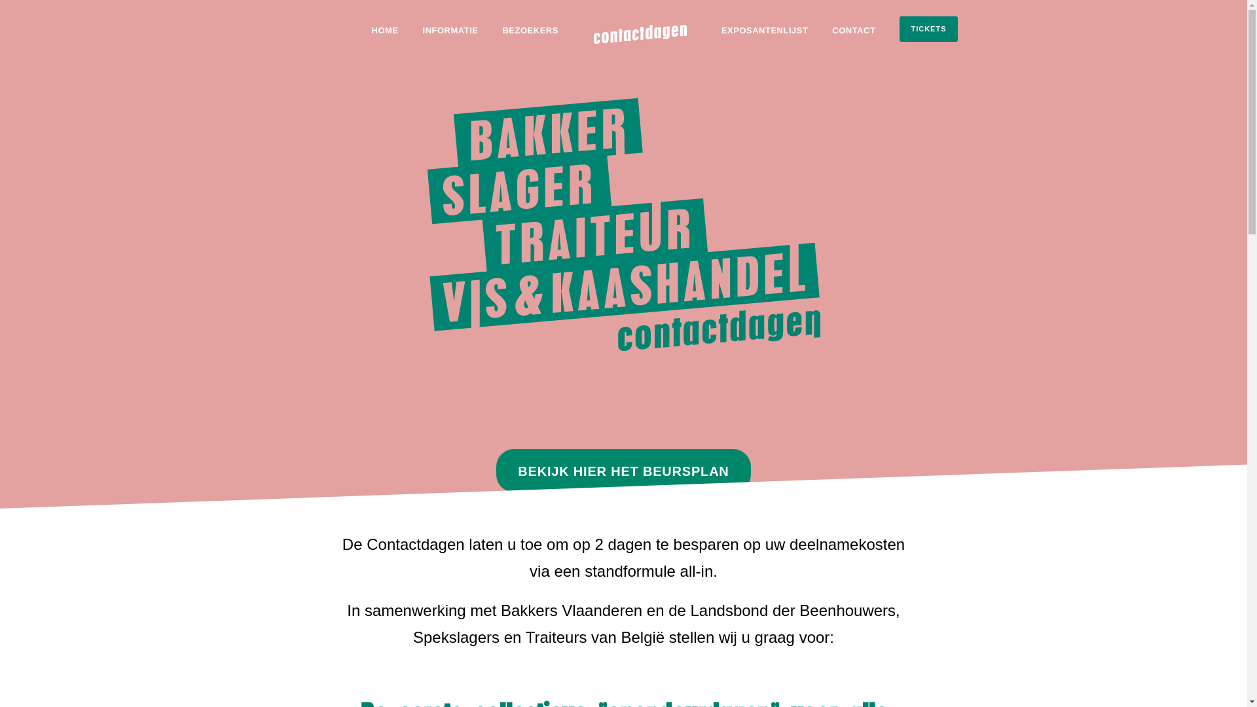 The image size is (1257, 707). Describe the element at coordinates (579, 579) in the screenshot. I see `Second Home Beurs` at that location.